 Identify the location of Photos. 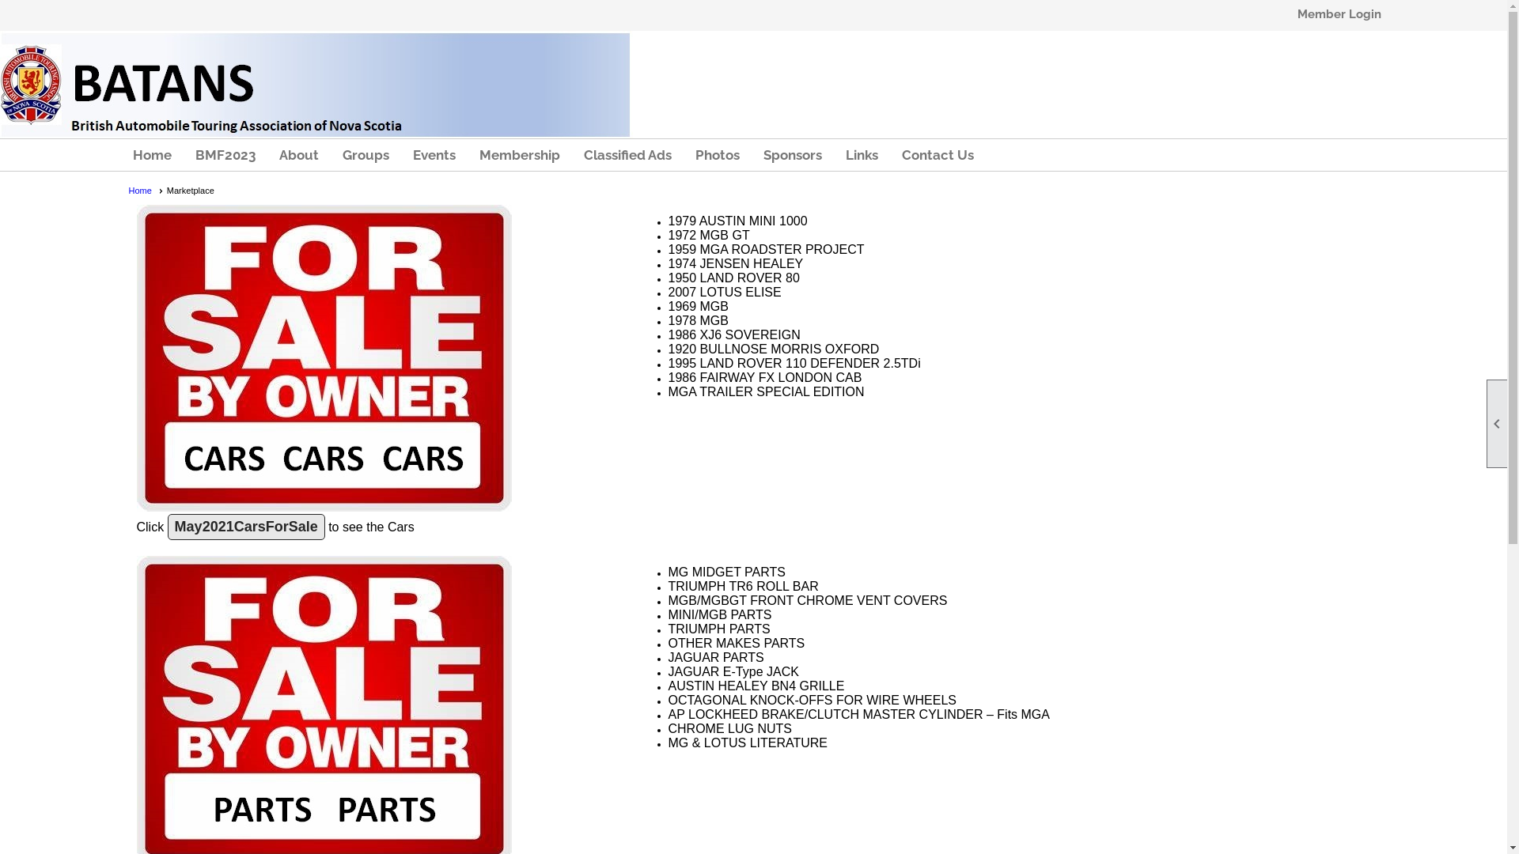
(717, 155).